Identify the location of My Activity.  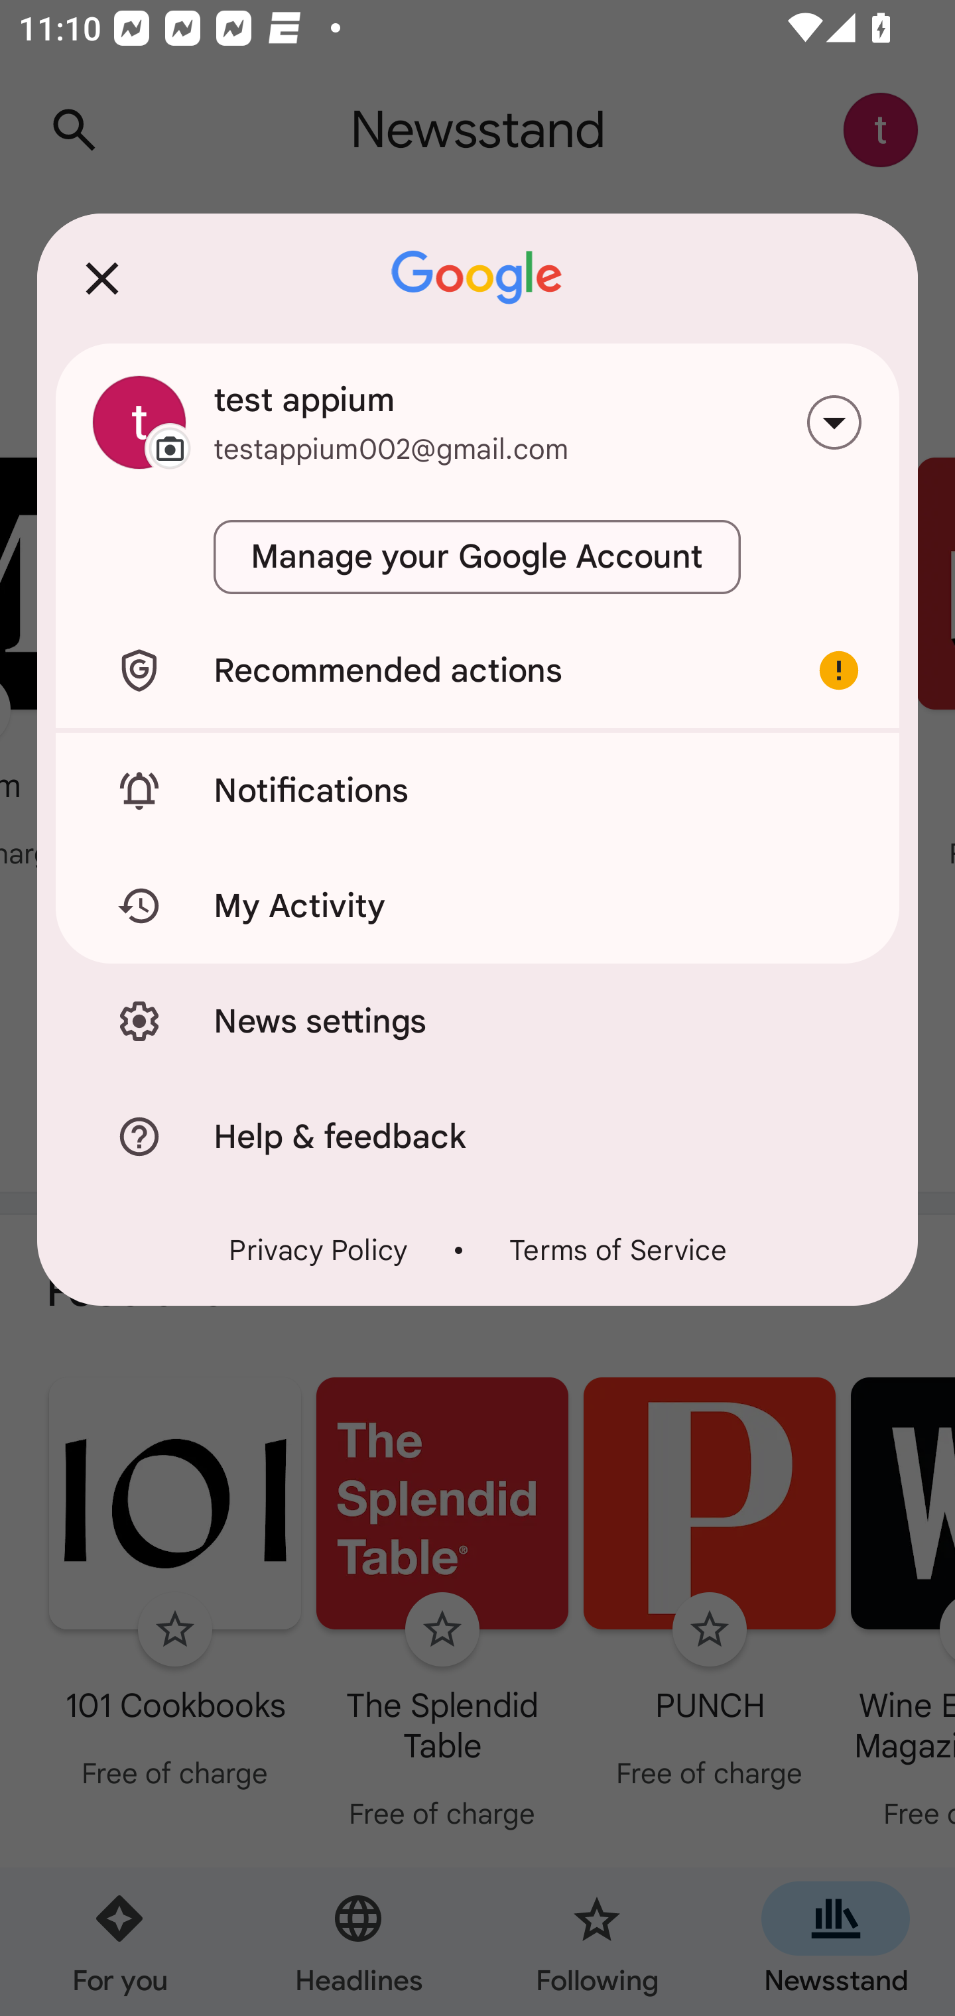
(477, 906).